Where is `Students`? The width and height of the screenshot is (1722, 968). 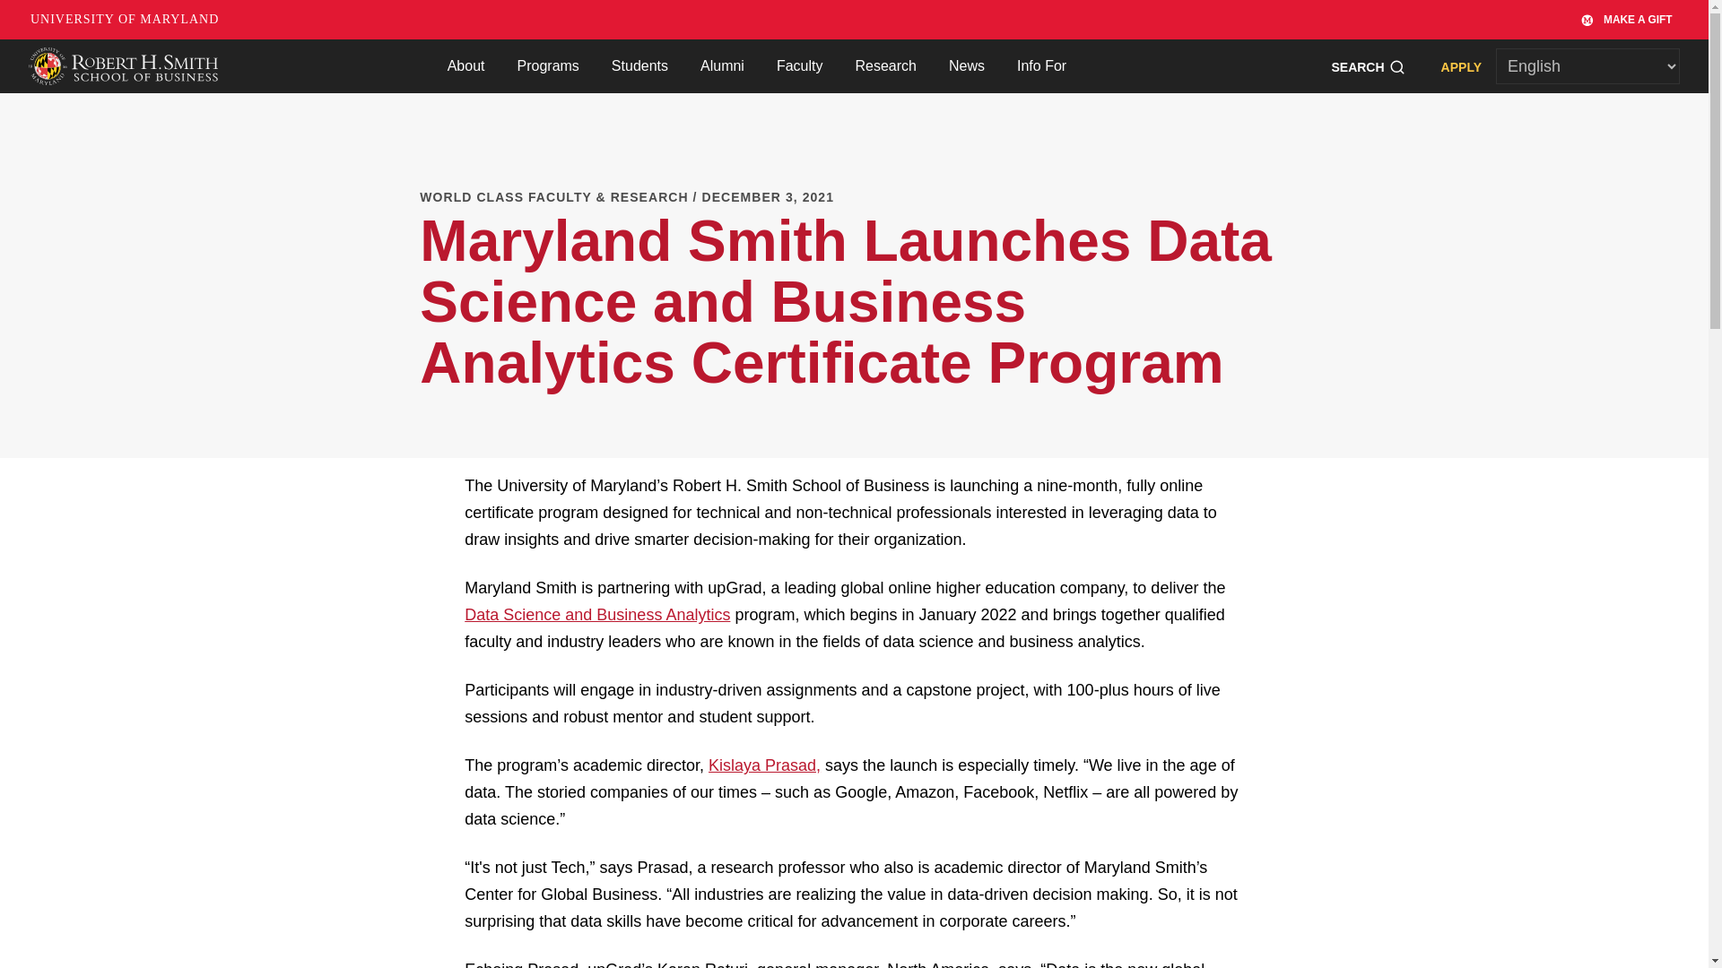 Students is located at coordinates (639, 66).